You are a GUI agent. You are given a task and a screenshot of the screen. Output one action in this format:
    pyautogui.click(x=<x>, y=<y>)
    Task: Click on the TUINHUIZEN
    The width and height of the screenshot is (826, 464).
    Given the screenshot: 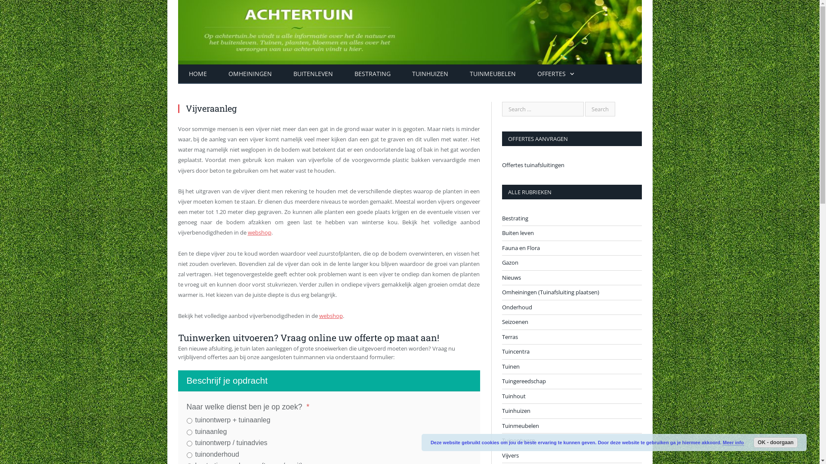 What is the action you would take?
    pyautogui.click(x=430, y=74)
    